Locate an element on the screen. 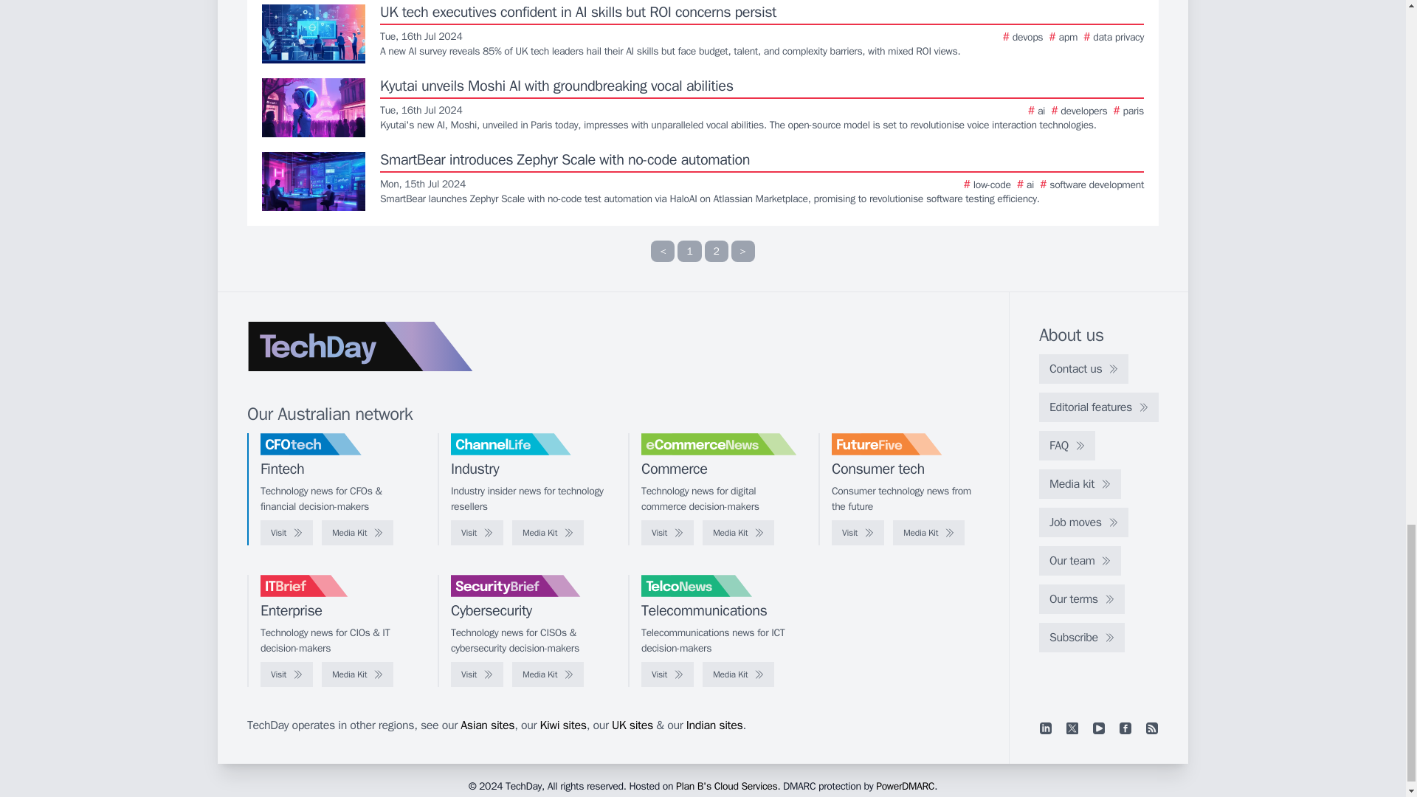 This screenshot has width=1417, height=797. 1 is located at coordinates (689, 251).